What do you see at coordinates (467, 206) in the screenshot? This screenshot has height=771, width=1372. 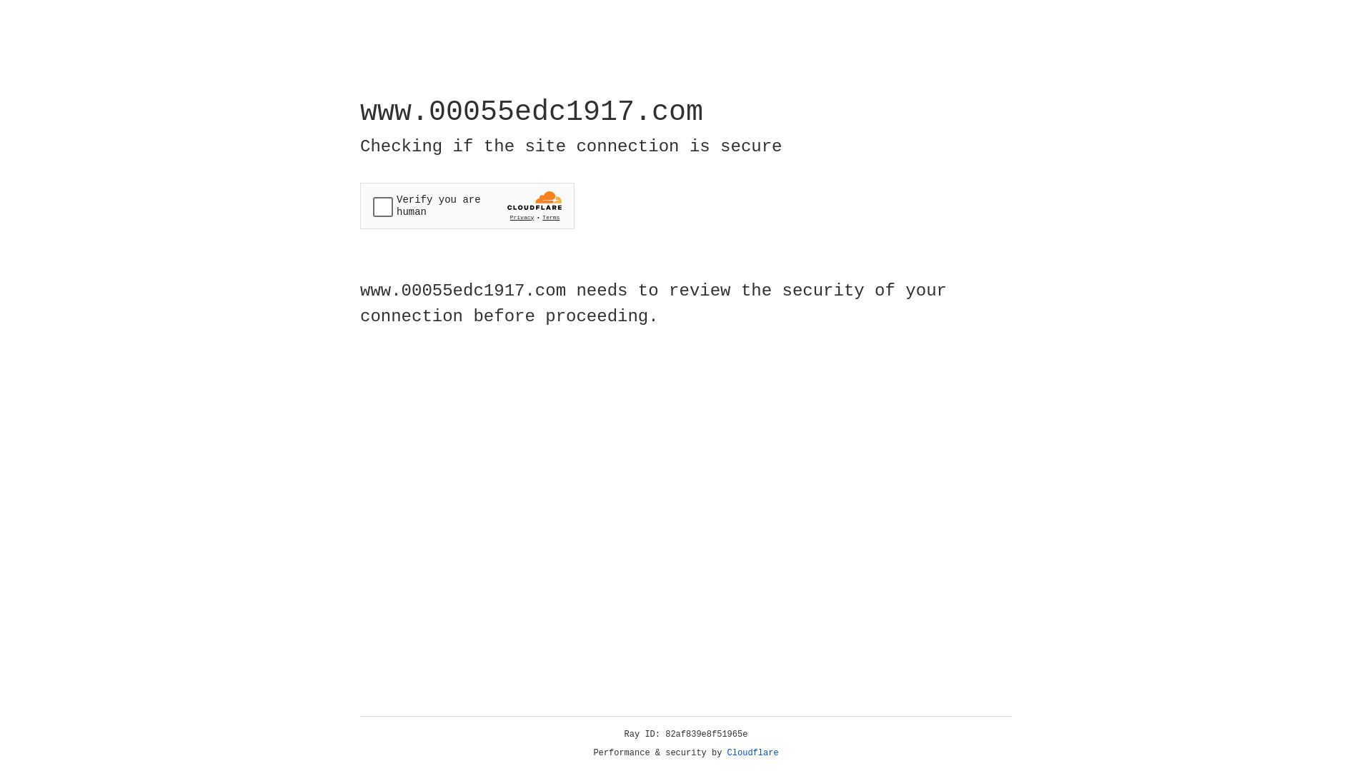 I see `Widget containing a Cloudflare security challenge` at bounding box center [467, 206].